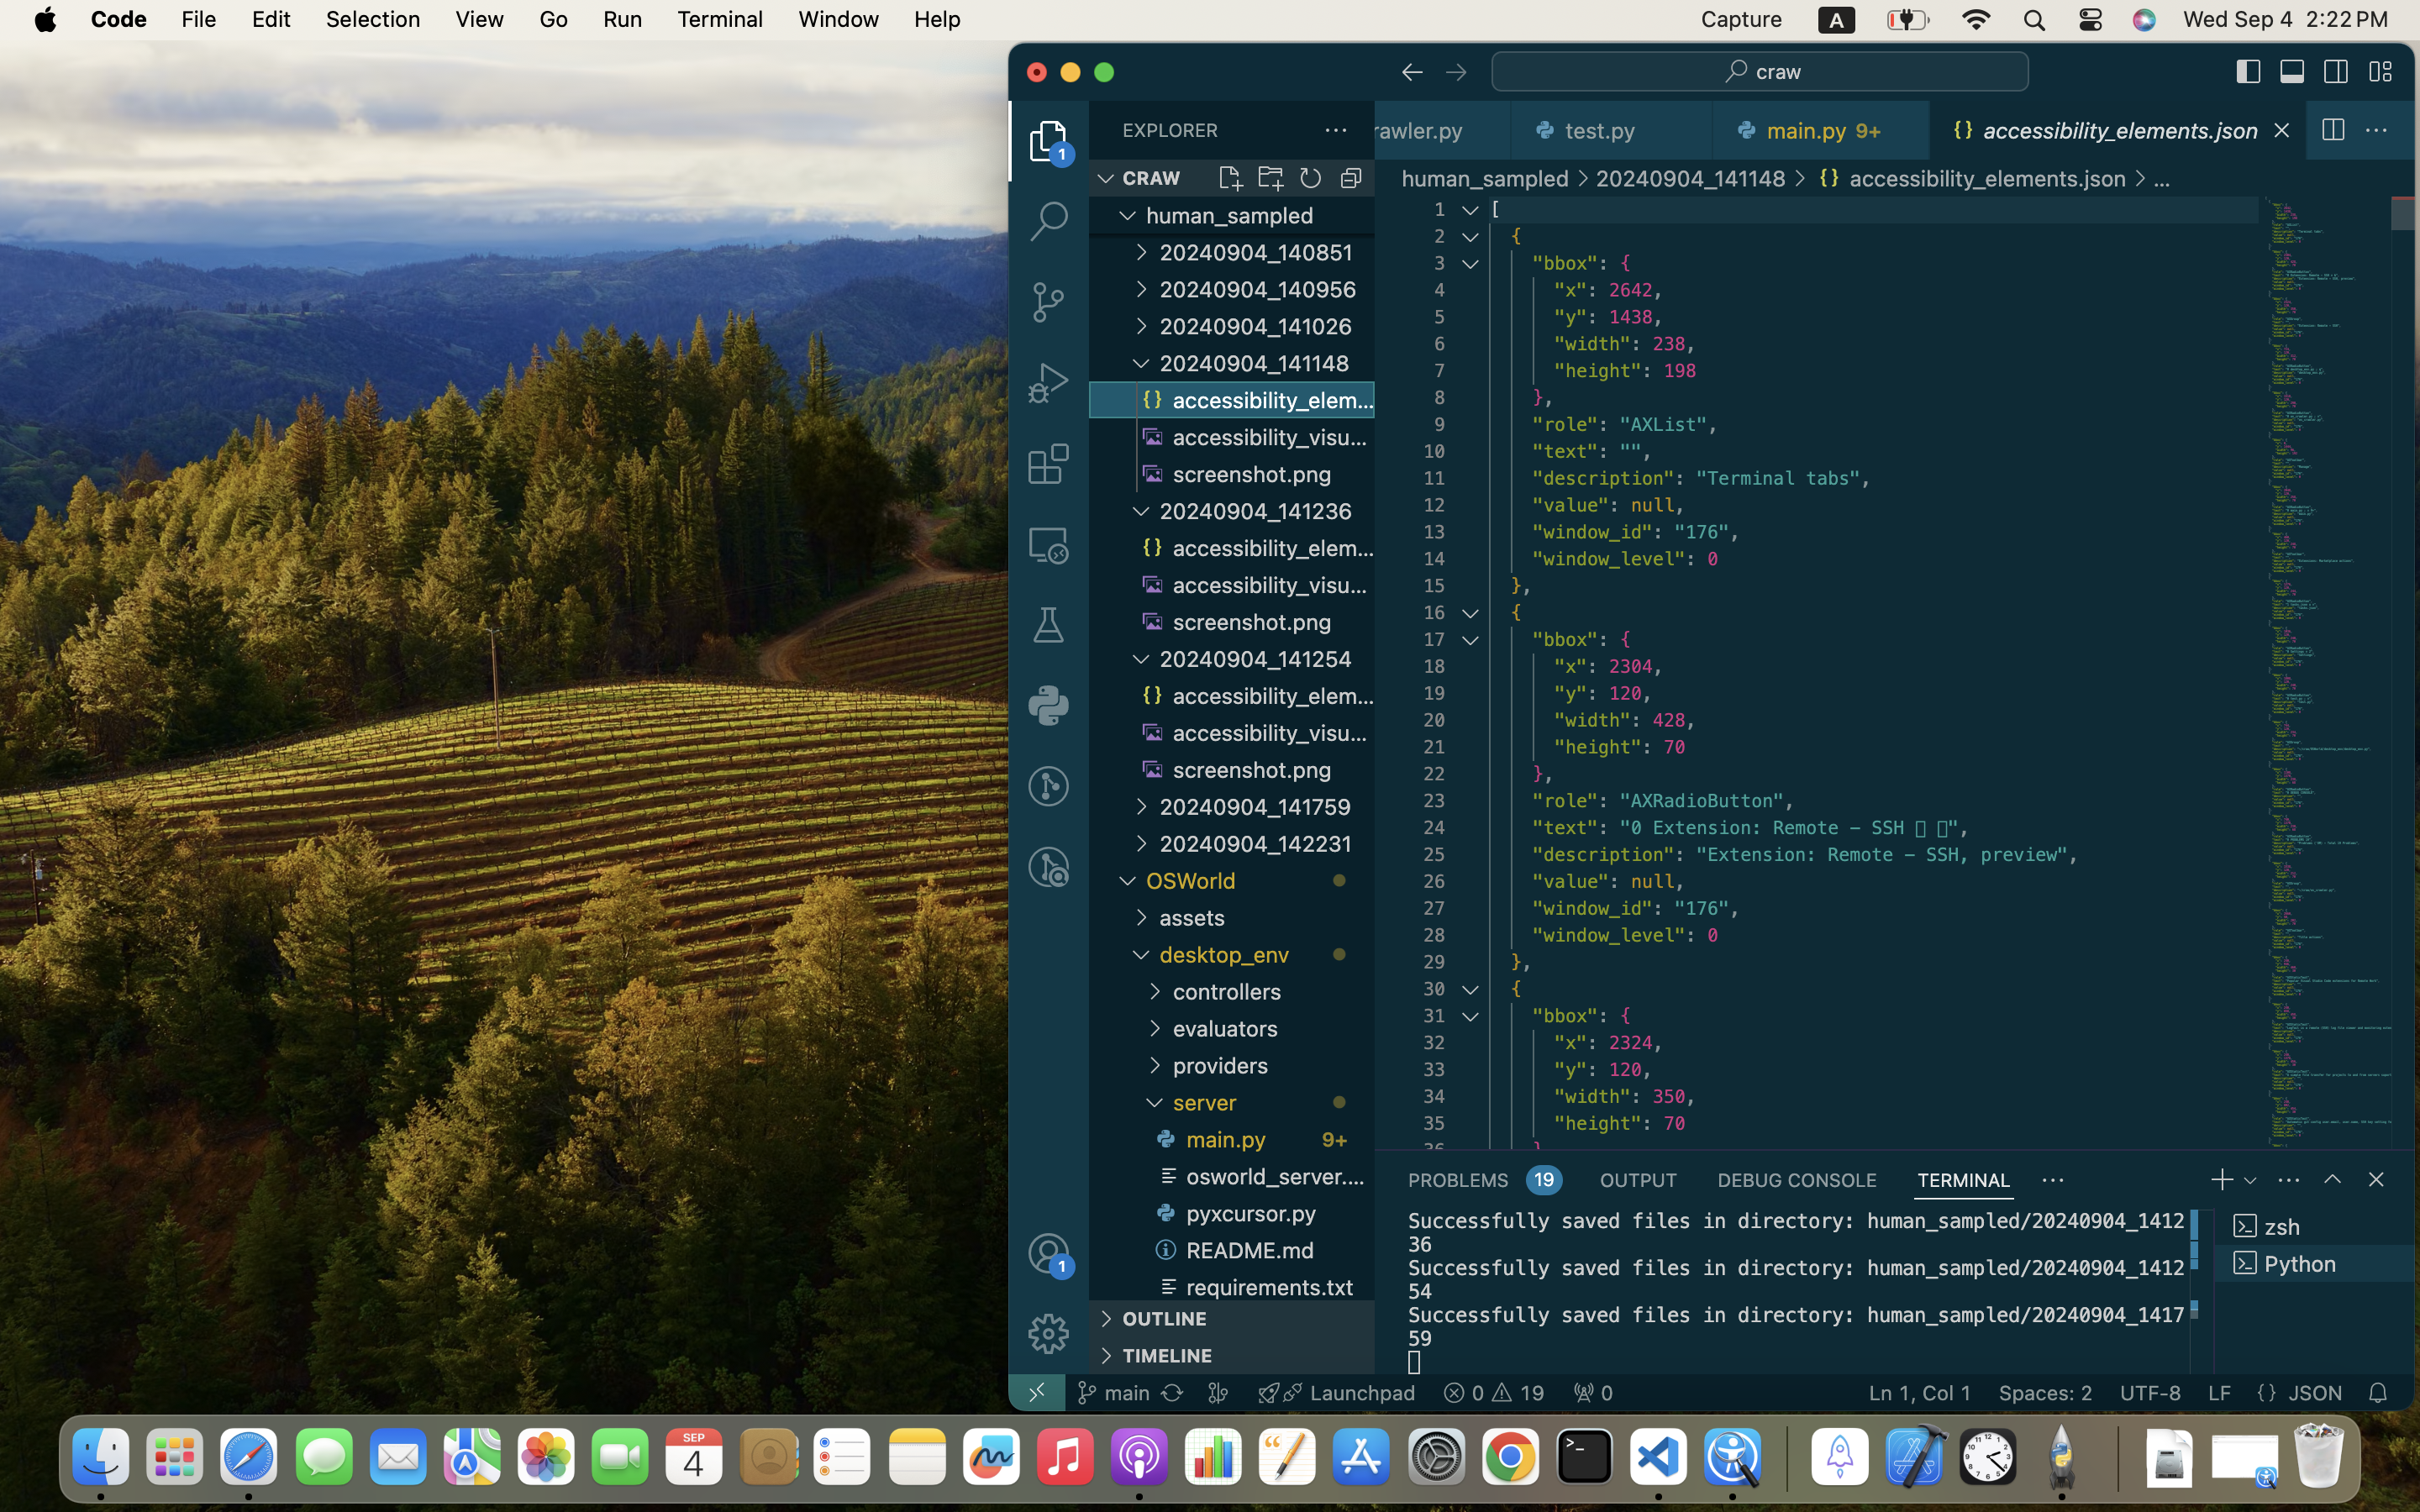 This screenshot has height=1512, width=2420. What do you see at coordinates (1444, 130) in the screenshot?
I see `0 os_crawler.py ` at bounding box center [1444, 130].